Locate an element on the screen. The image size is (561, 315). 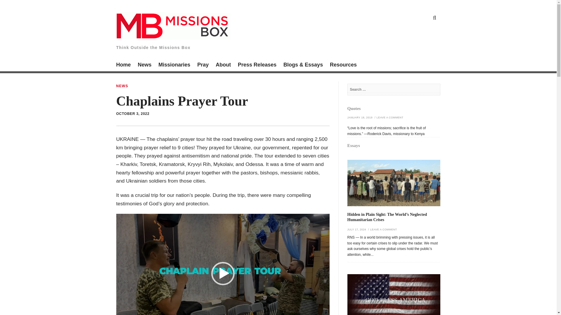
Resources is located at coordinates (343, 65).